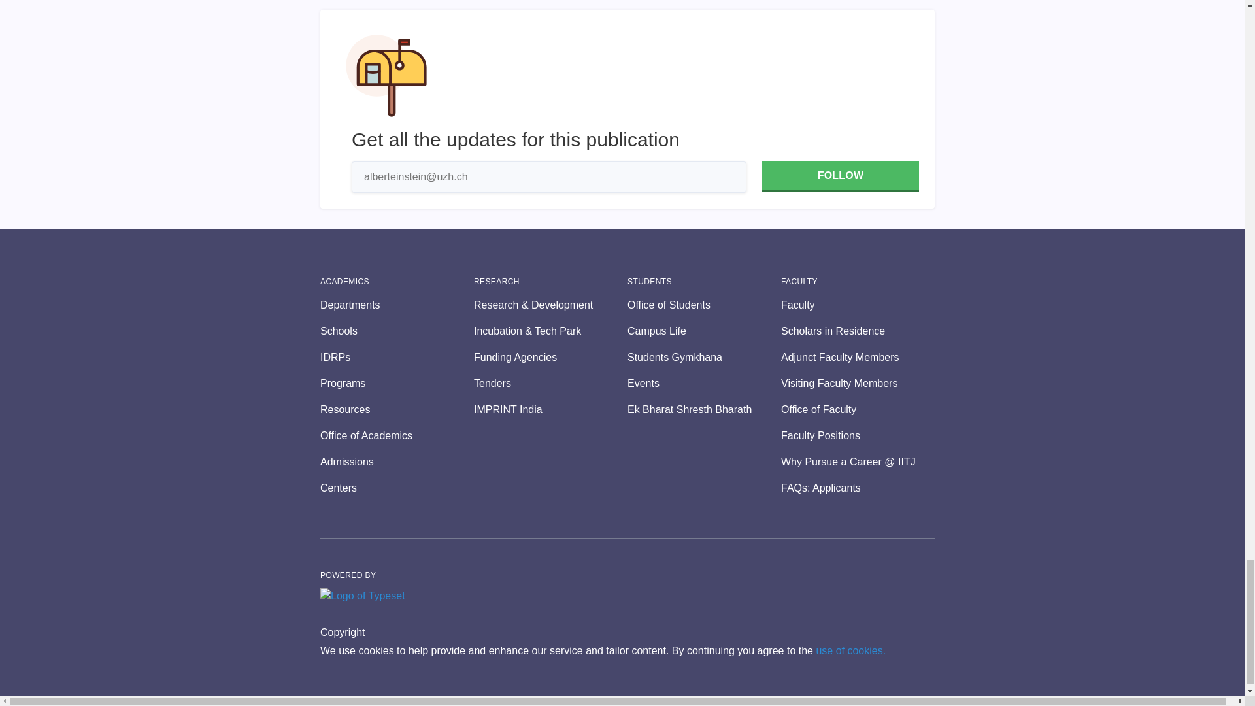  Describe the element at coordinates (362, 596) in the screenshot. I see `Logo of Typeset` at that location.